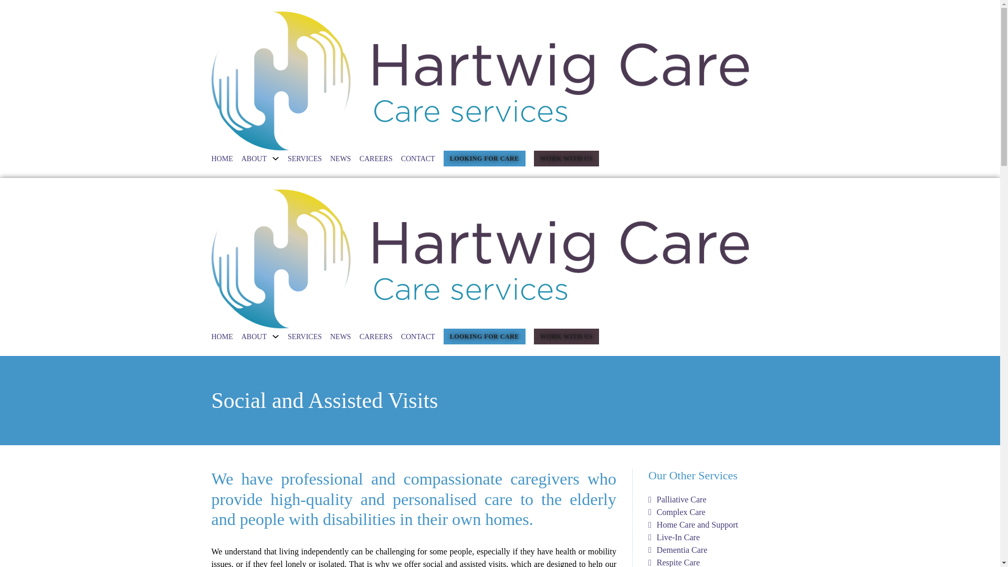 This screenshot has width=1008, height=567. I want to click on CAREERS, so click(376, 159).